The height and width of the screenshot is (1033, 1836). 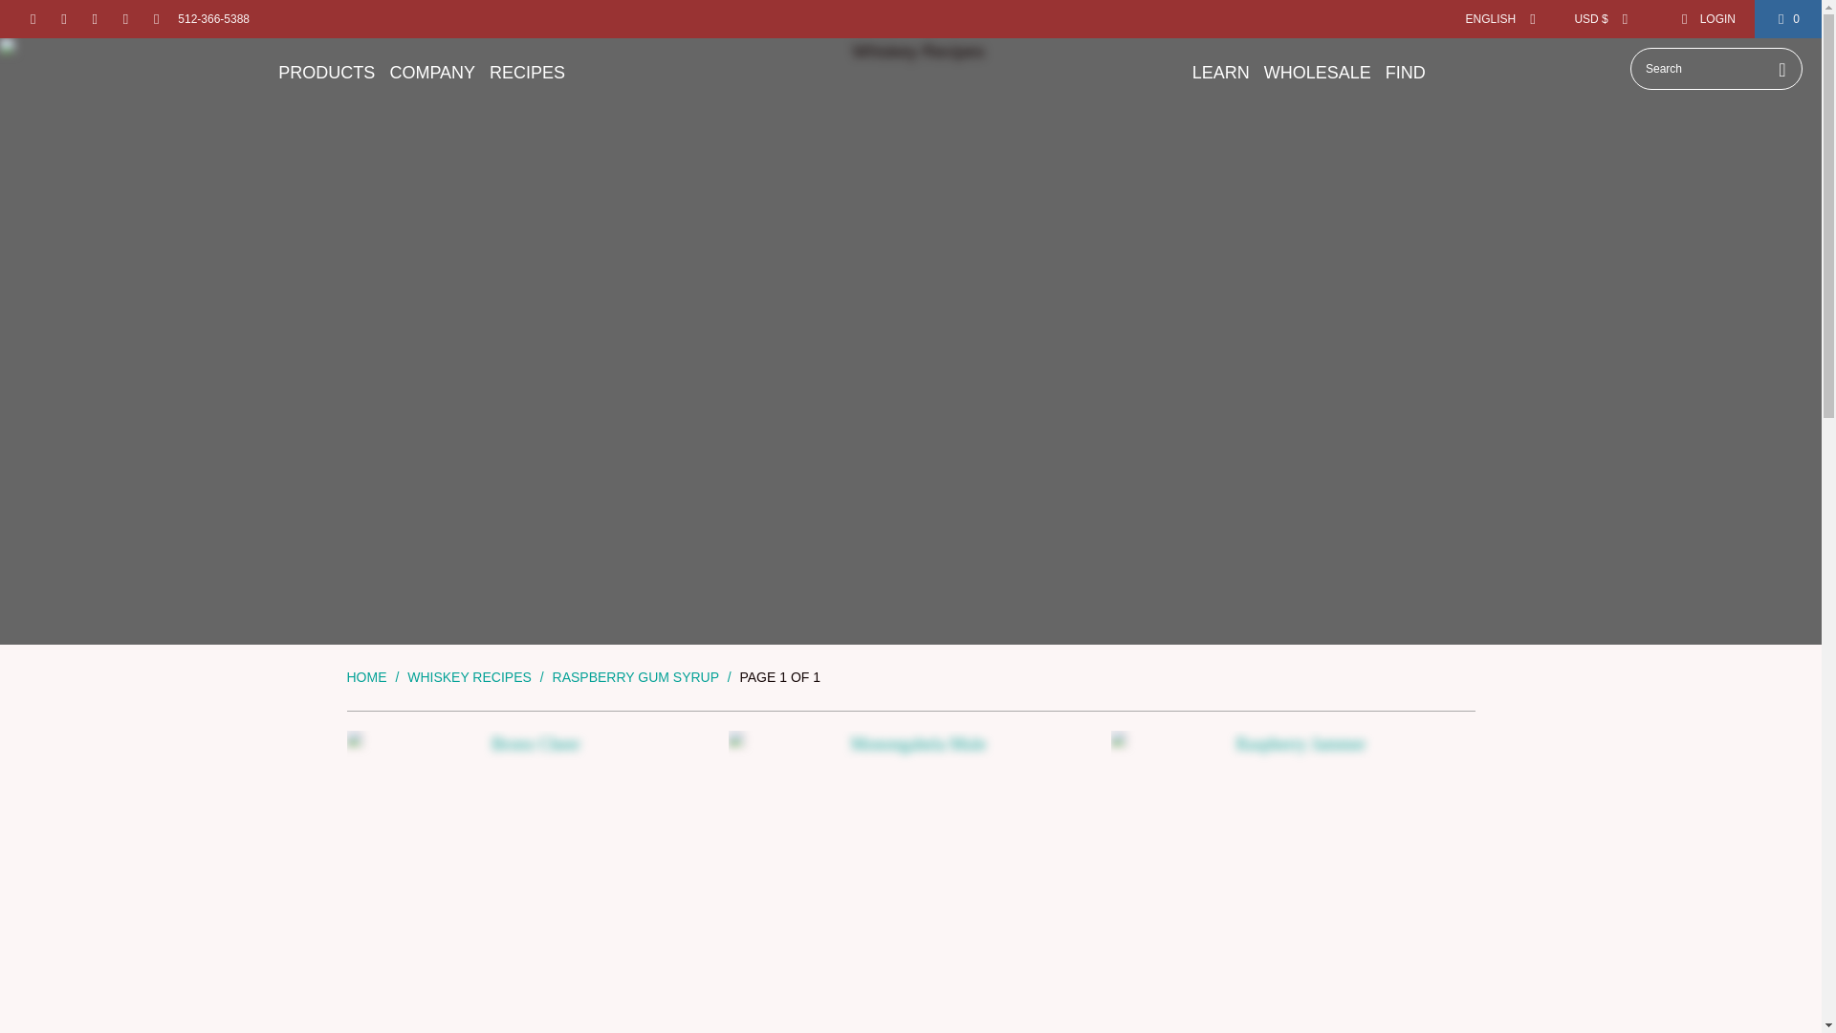 I want to click on raspberry gum syrup, so click(x=635, y=677).